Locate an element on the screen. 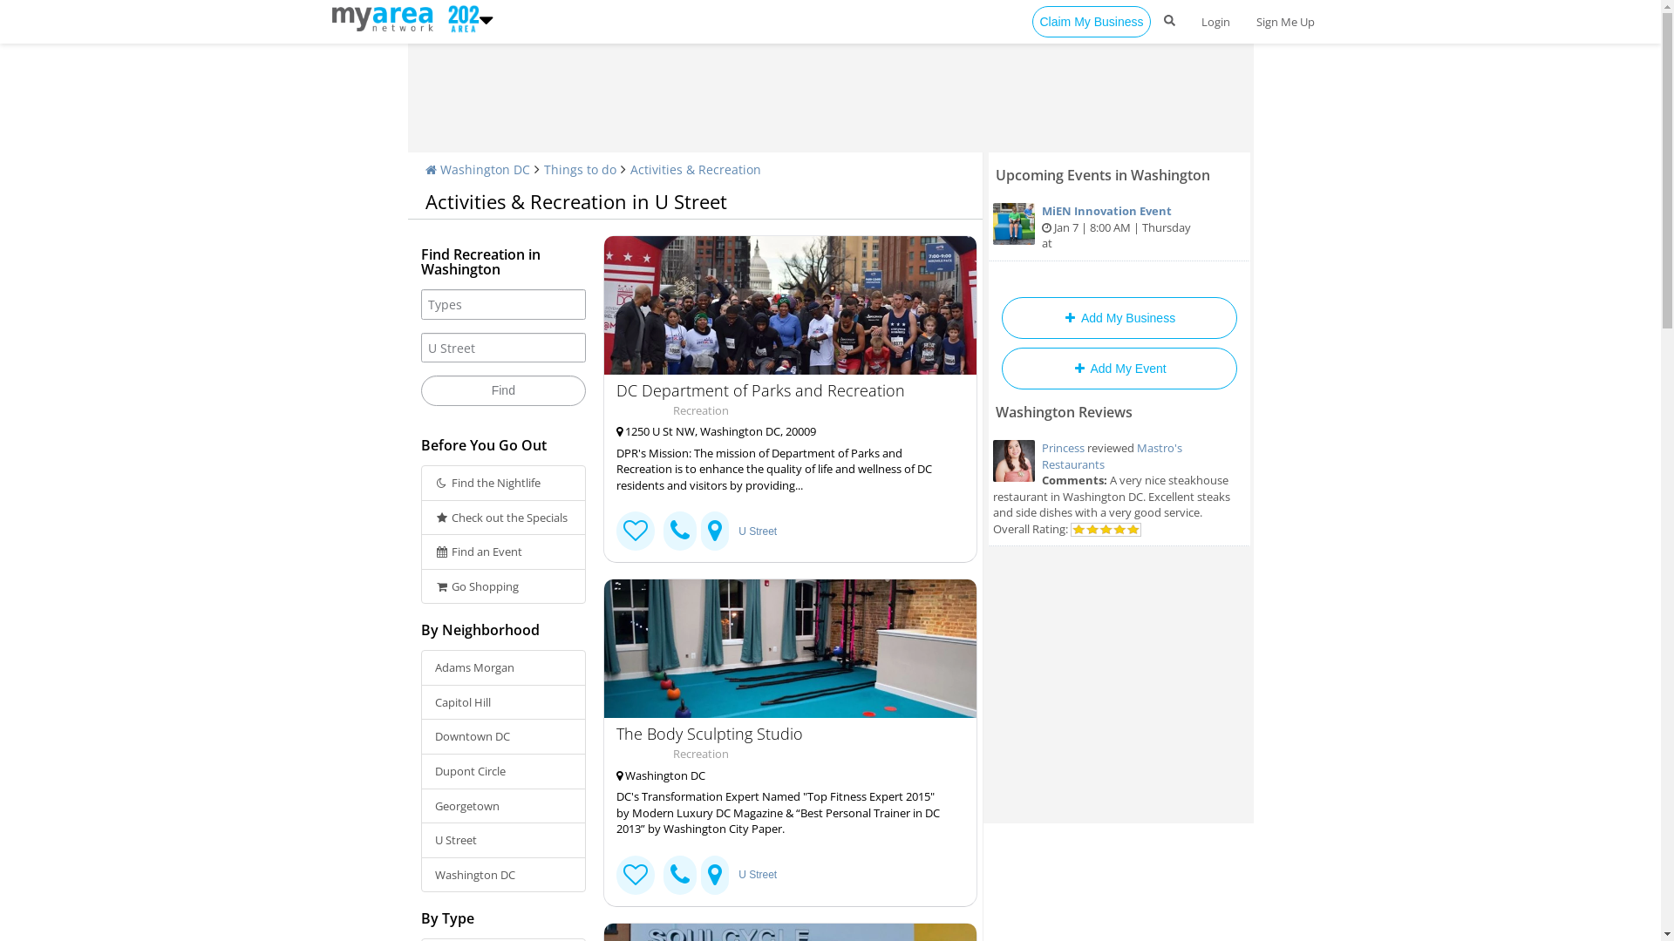 Image resolution: width=1674 pixels, height=941 pixels. Things to do is located at coordinates (581, 169).